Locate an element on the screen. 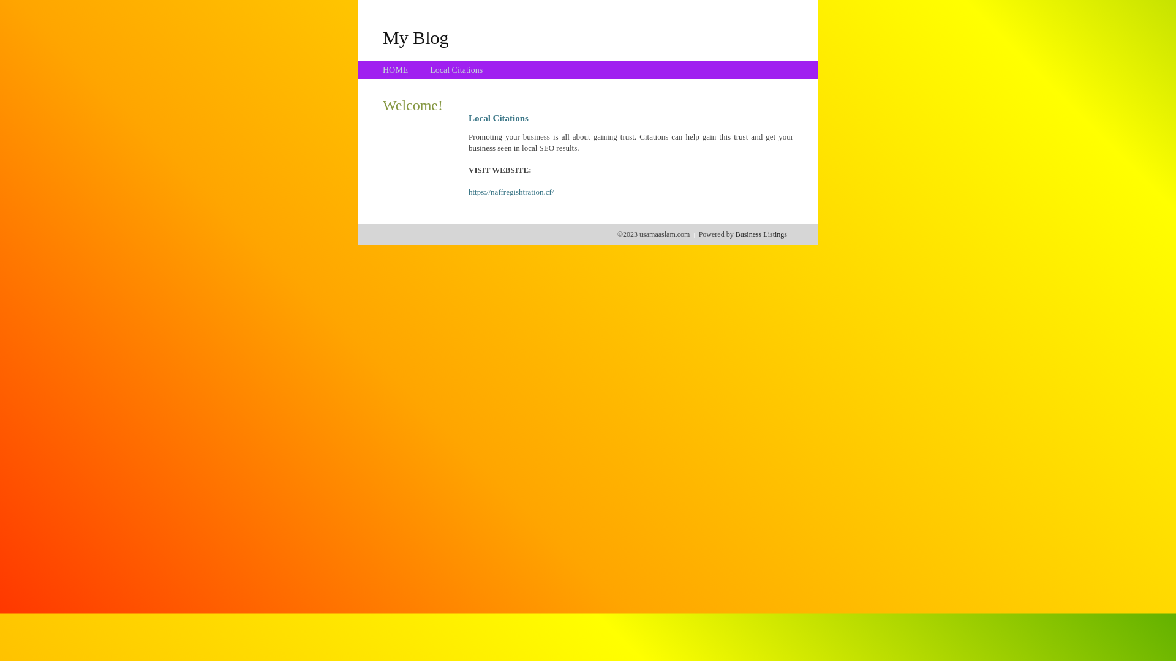 The height and width of the screenshot is (661, 1176). HOME is located at coordinates (396, 70).